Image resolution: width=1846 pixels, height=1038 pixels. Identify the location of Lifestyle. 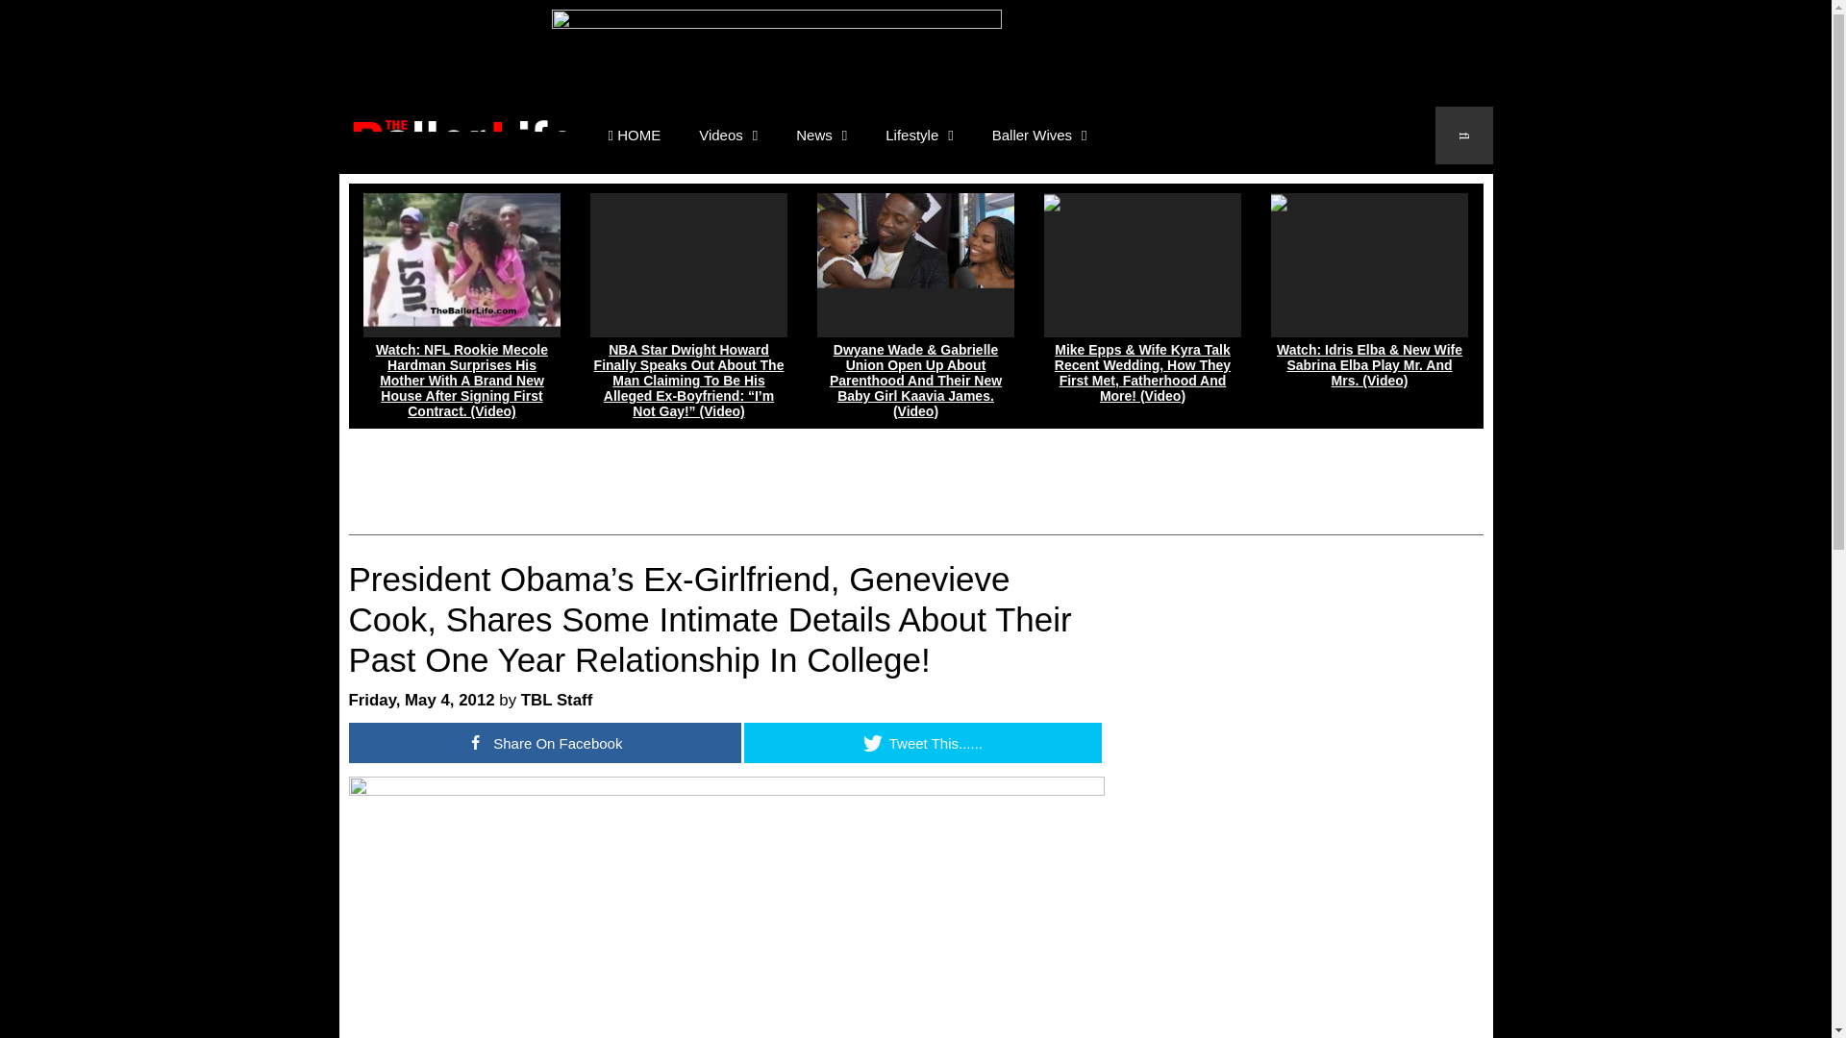
(919, 135).